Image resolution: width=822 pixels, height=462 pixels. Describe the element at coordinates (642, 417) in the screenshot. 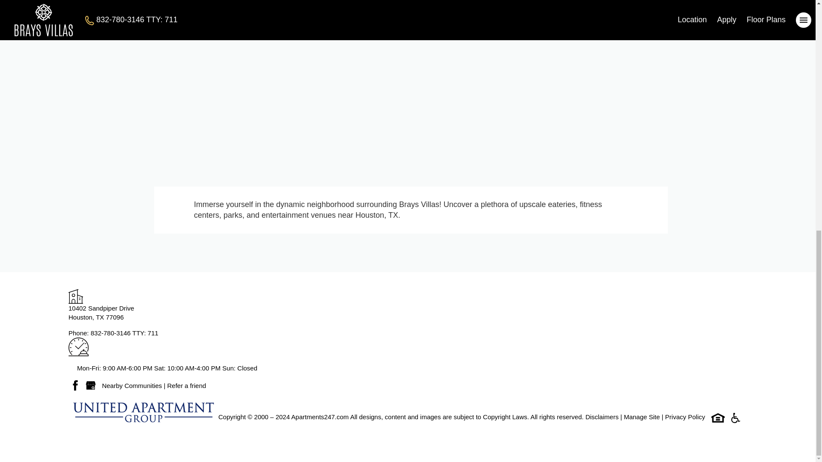

I see `Refer a friend` at that location.